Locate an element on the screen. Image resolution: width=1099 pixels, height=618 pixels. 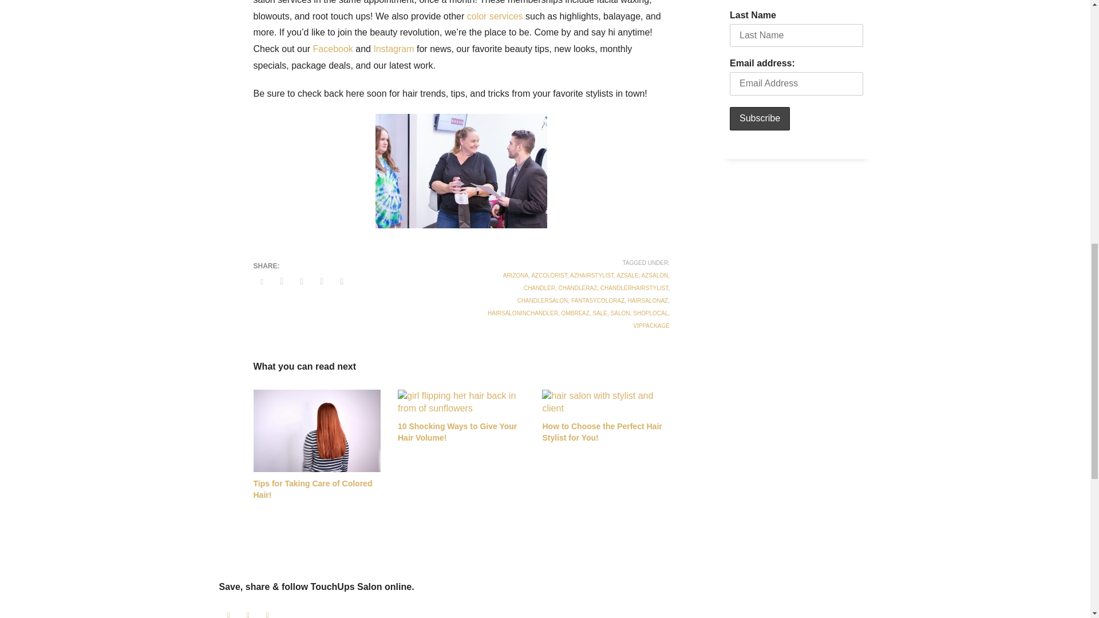
SHARE ON GPLUS is located at coordinates (301, 282).